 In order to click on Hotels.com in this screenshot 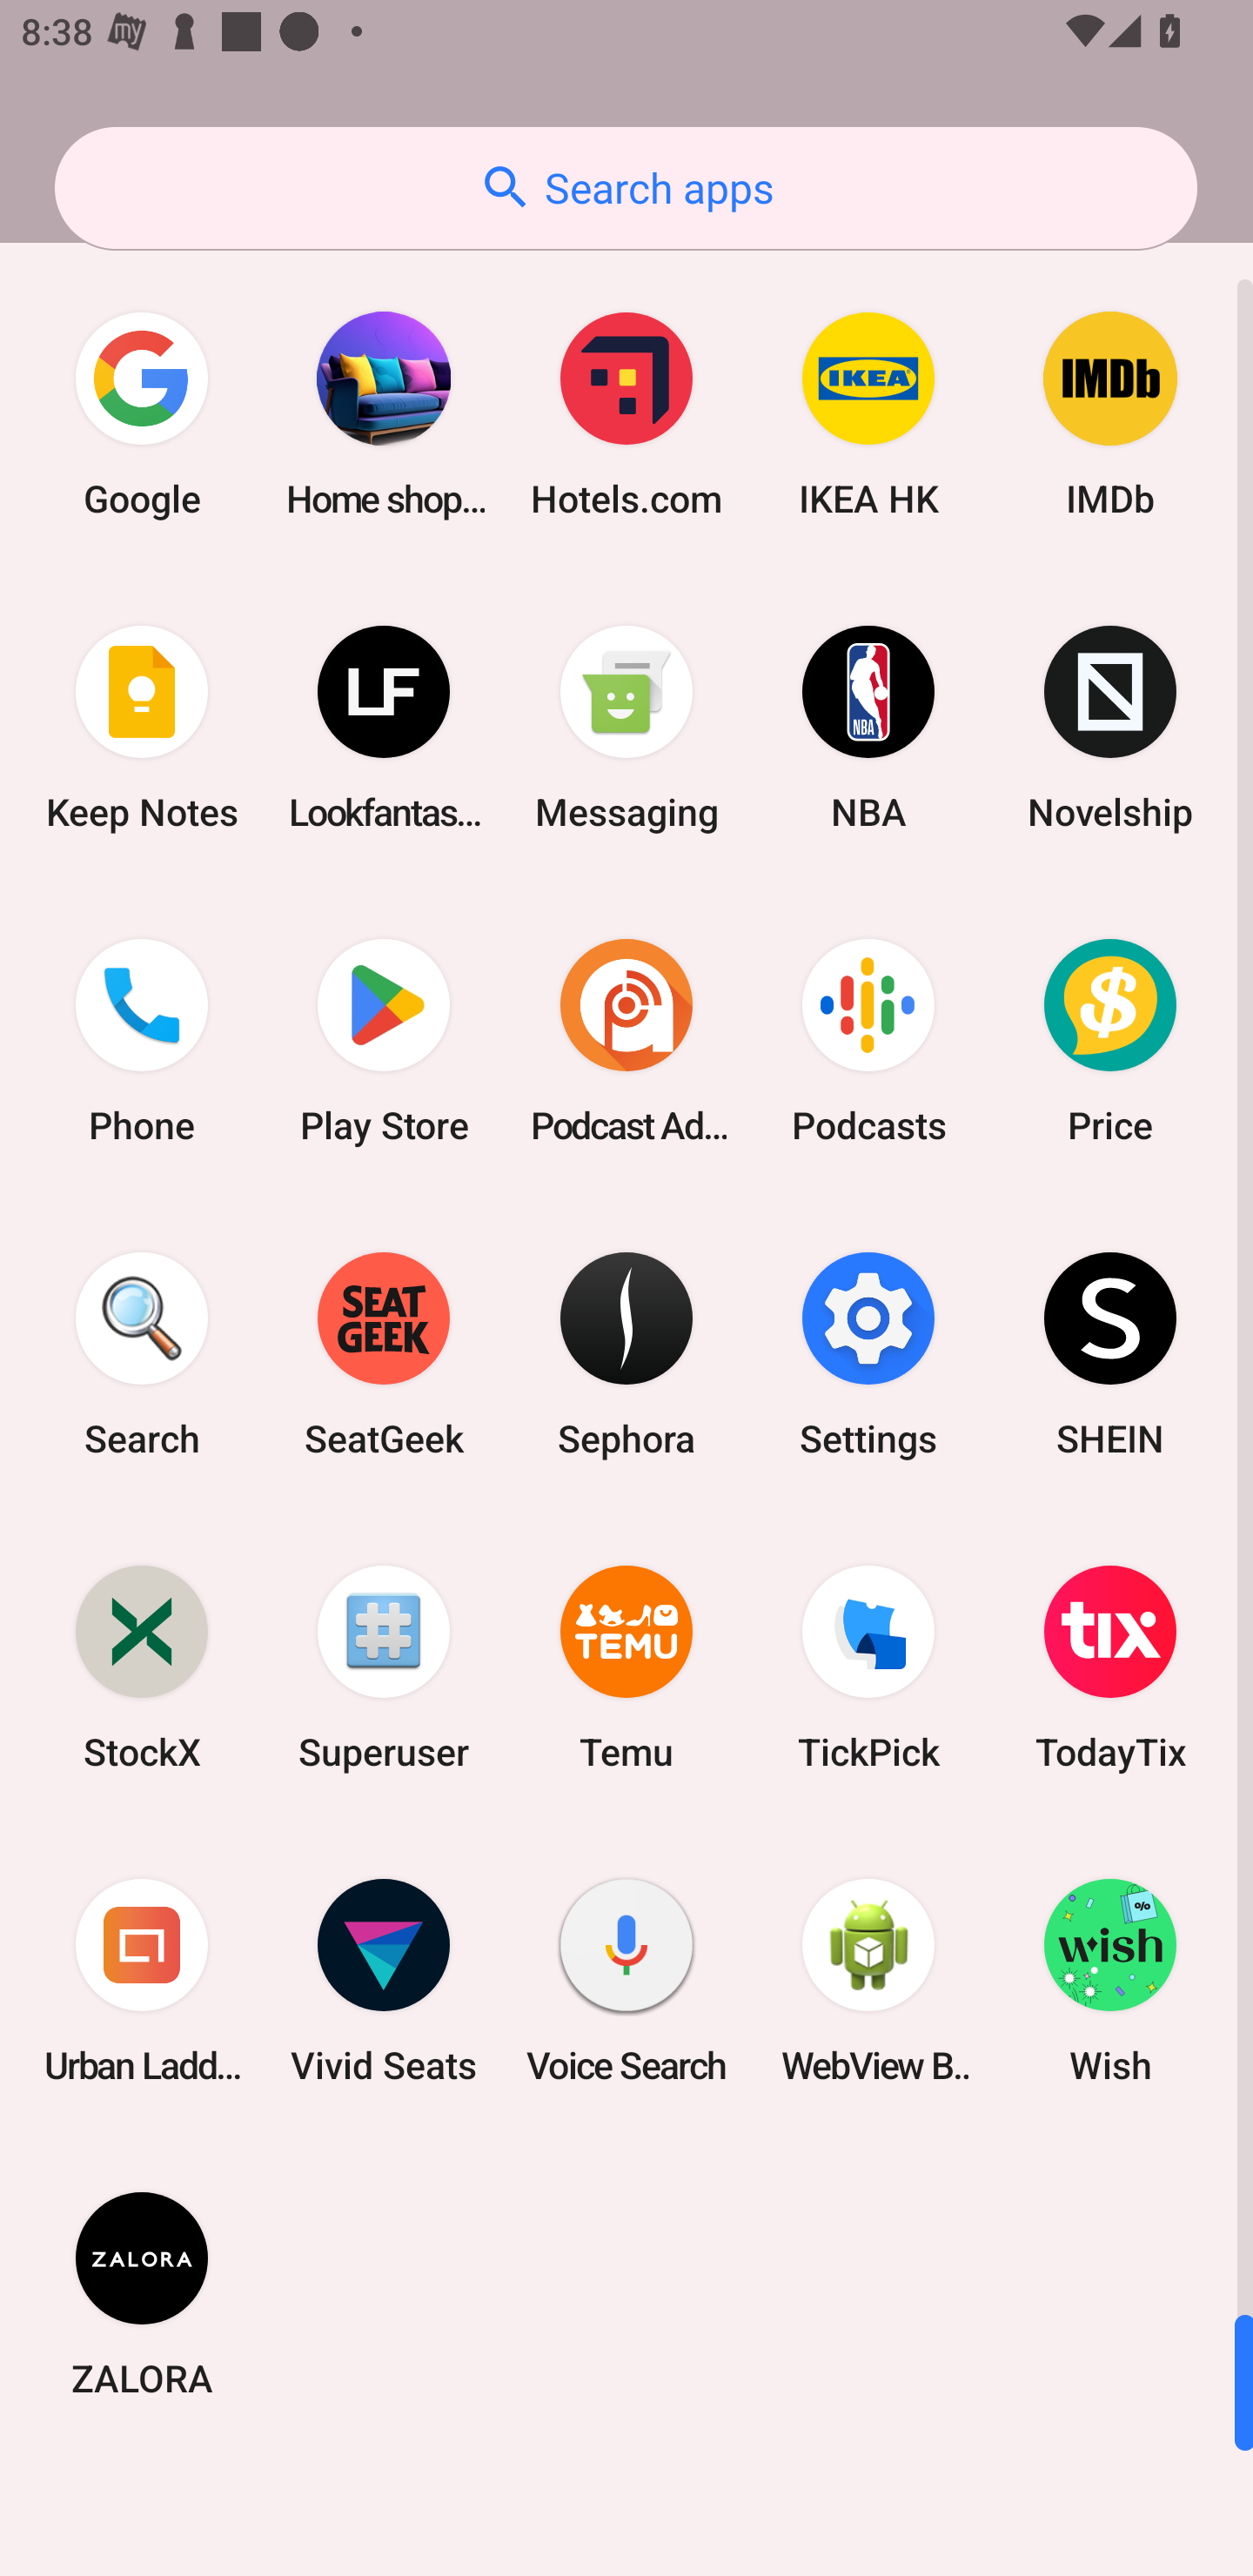, I will do `click(626, 414)`.